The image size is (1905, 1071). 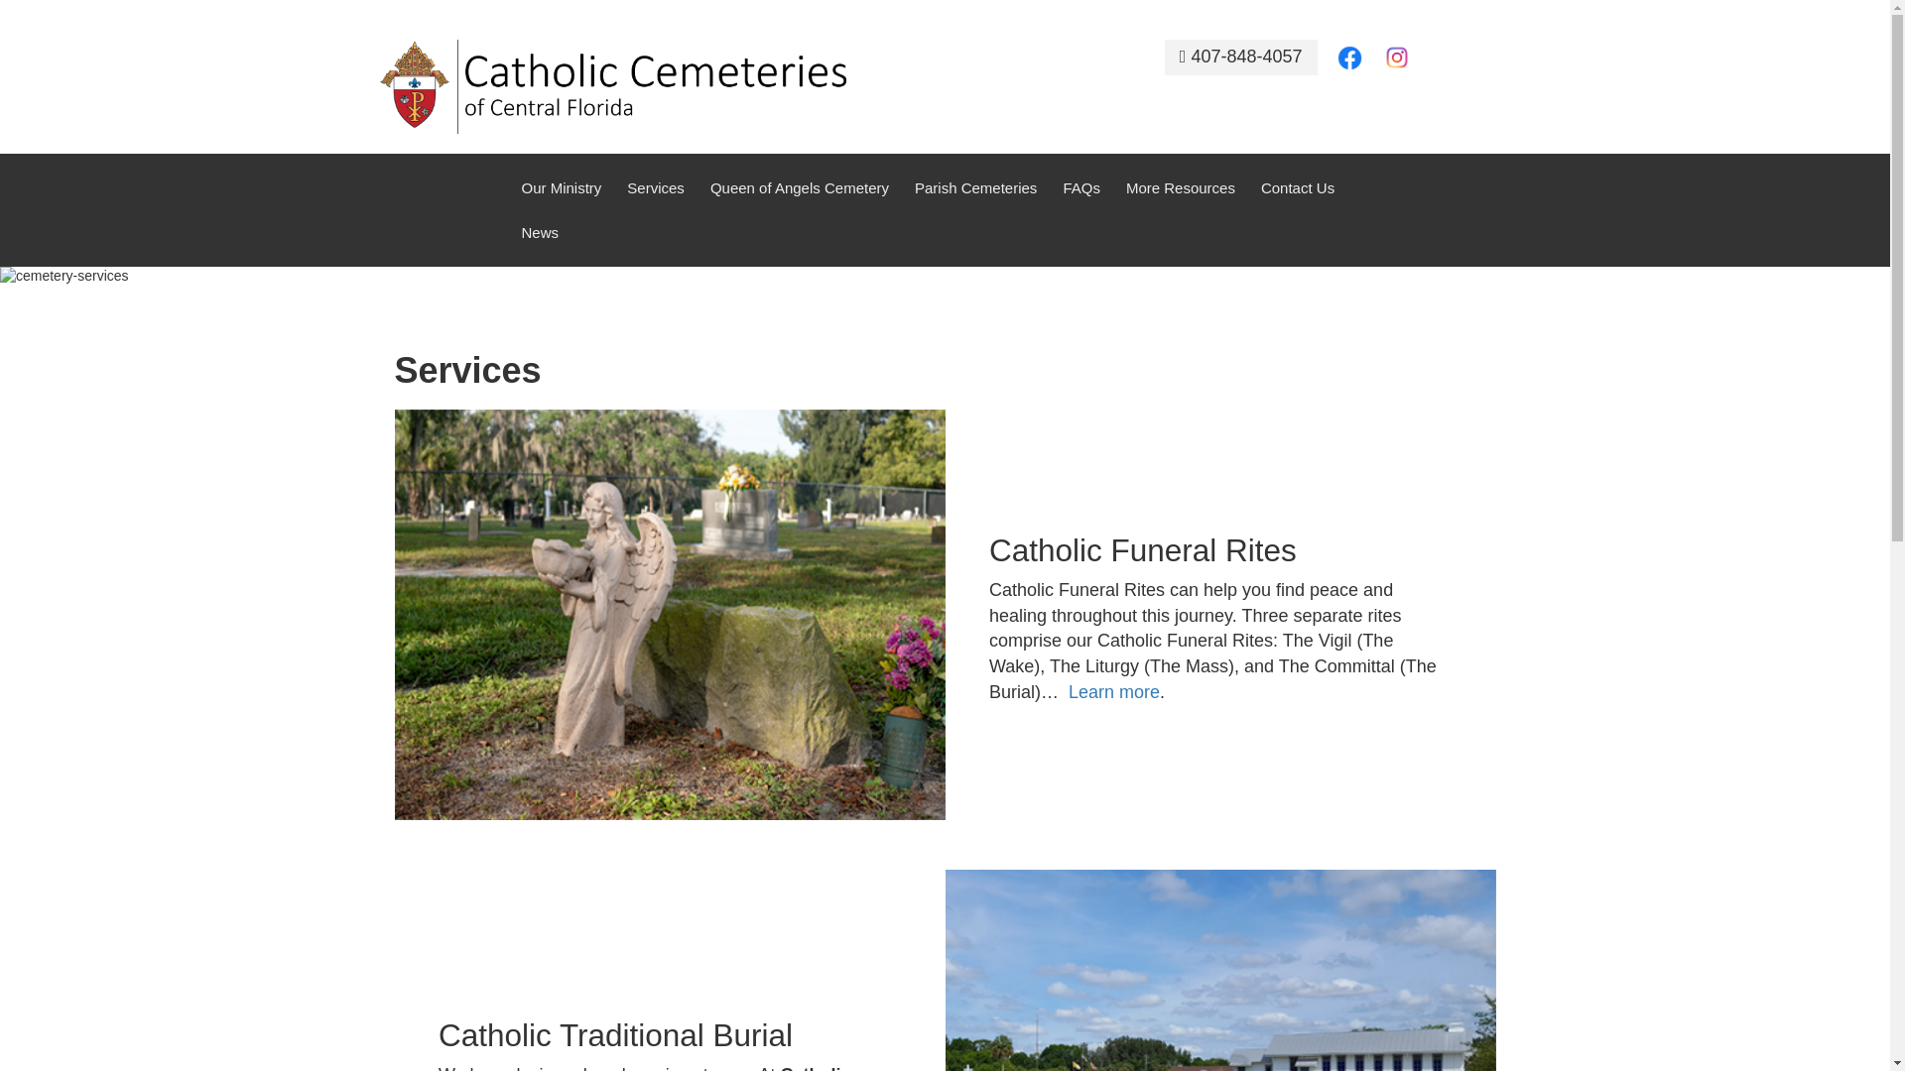 I want to click on Contact Us, so click(x=1298, y=187).